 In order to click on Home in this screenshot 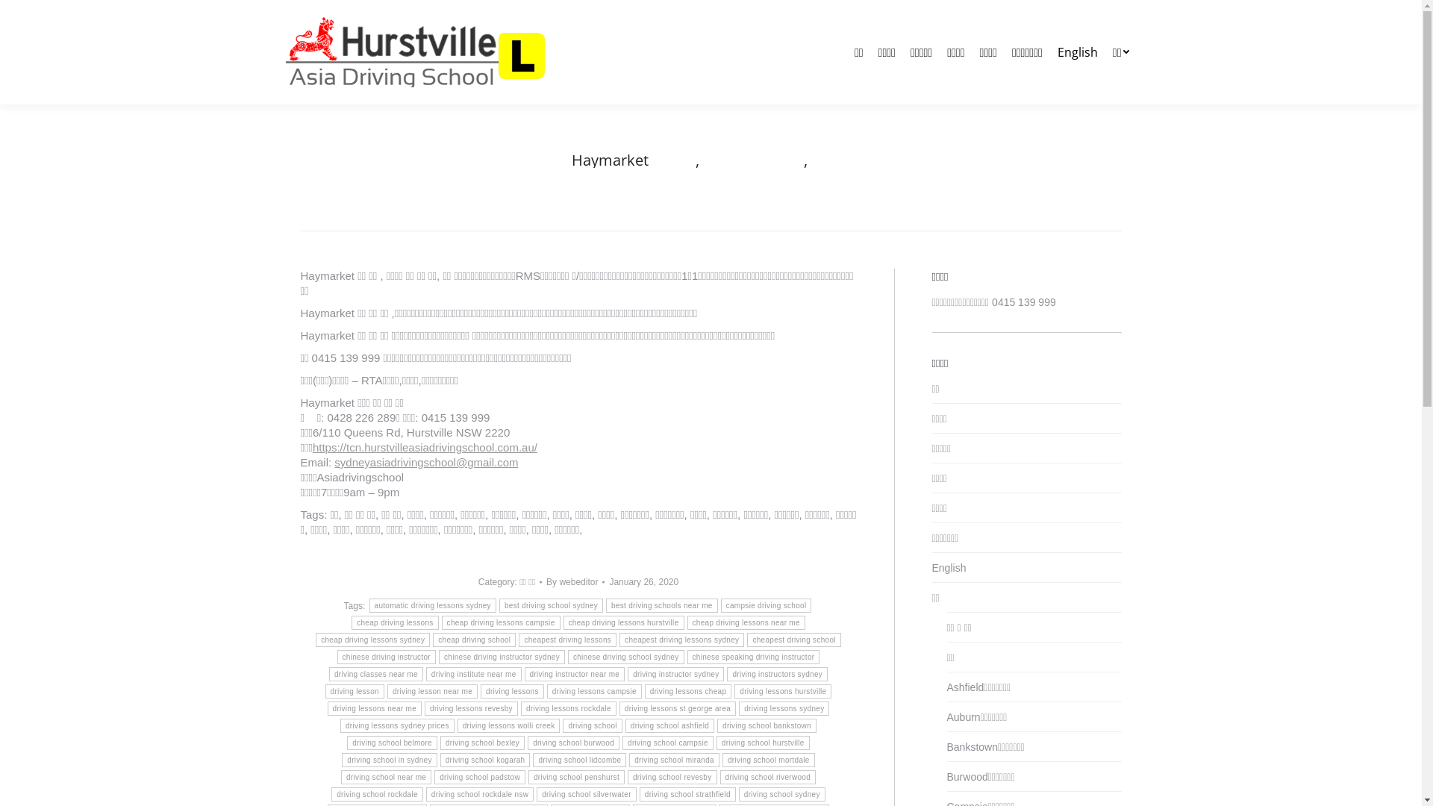, I will do `click(631, 175)`.